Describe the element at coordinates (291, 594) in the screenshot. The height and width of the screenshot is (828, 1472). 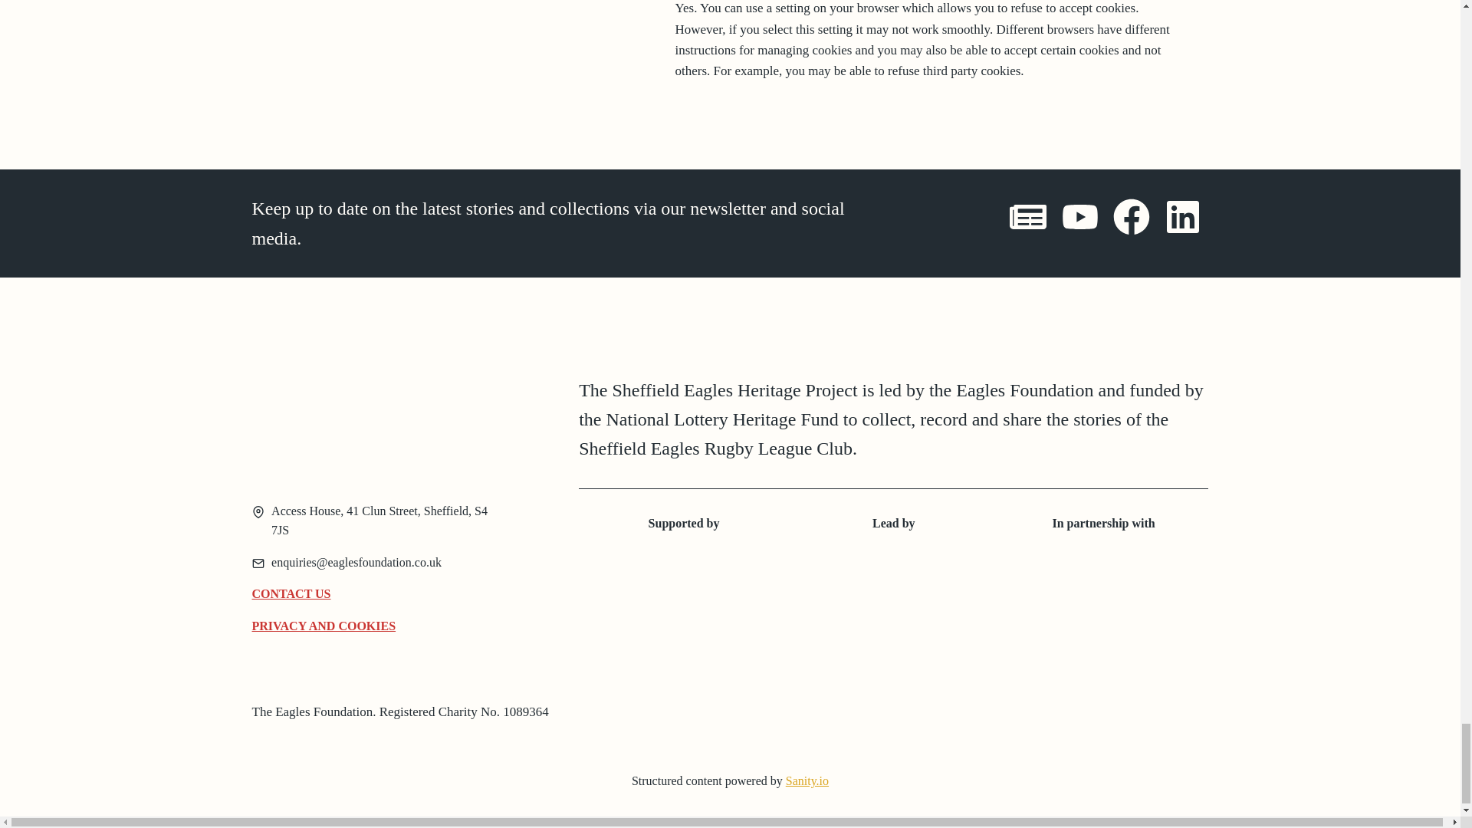
I see `CONTACT US` at that location.